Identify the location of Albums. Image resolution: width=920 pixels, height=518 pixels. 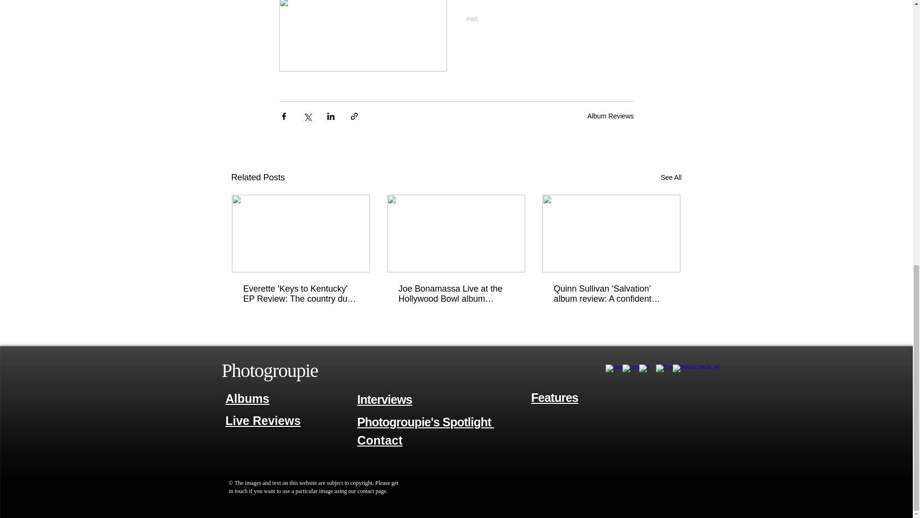
(247, 398).